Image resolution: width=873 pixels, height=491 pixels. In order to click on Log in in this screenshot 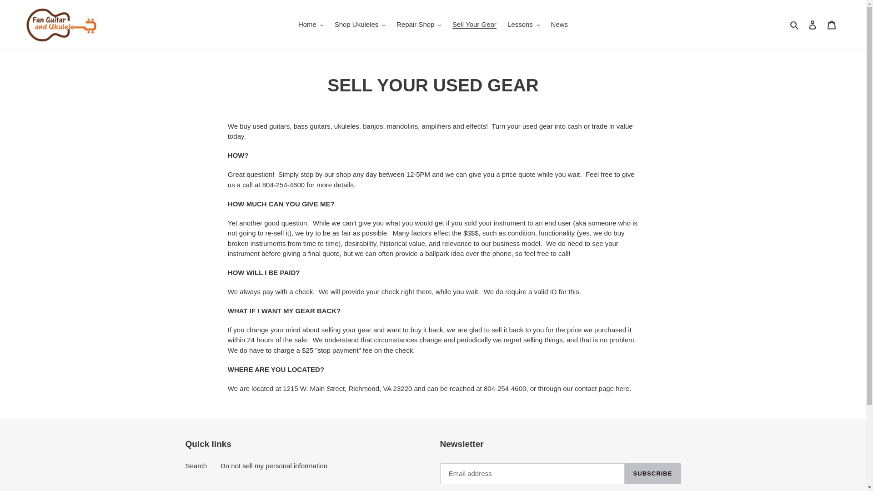, I will do `click(813, 25)`.